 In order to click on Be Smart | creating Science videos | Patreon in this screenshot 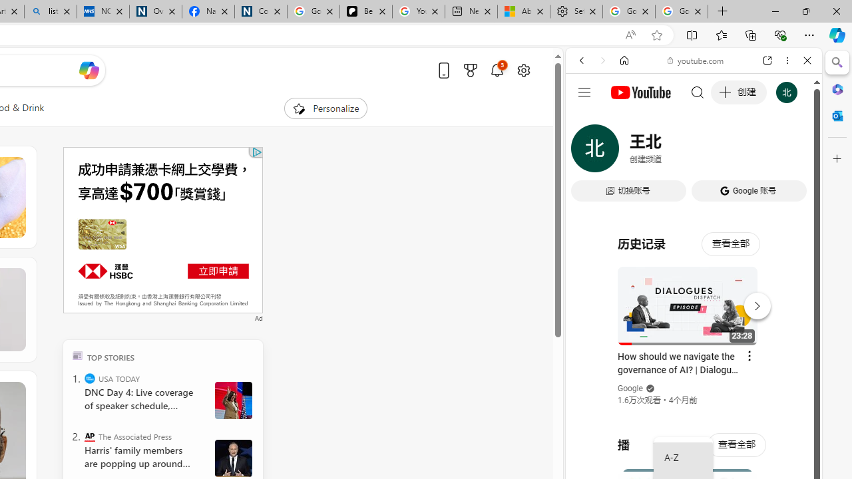, I will do `click(365, 12)`.